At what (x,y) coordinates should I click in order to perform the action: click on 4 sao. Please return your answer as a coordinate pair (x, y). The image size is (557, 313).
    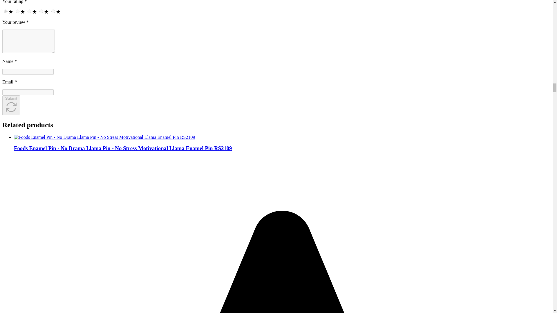
    Looking at the image, I should click on (23, 12).